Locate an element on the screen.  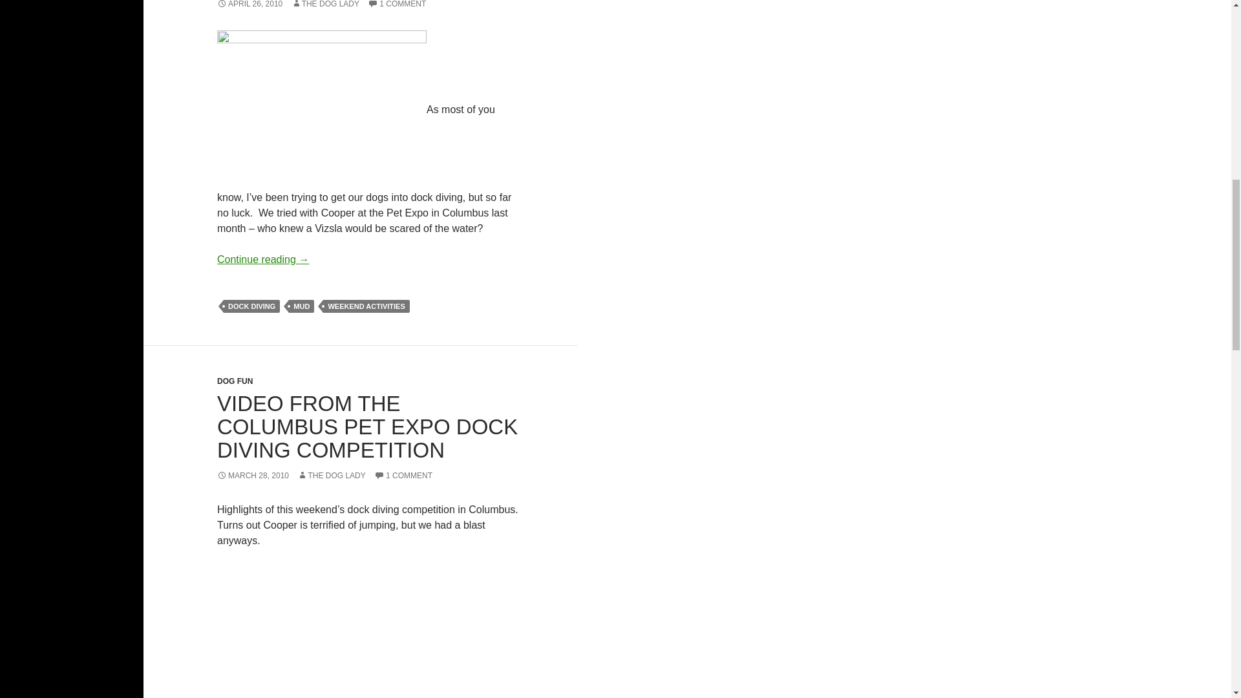
DOG FUN is located at coordinates (235, 381).